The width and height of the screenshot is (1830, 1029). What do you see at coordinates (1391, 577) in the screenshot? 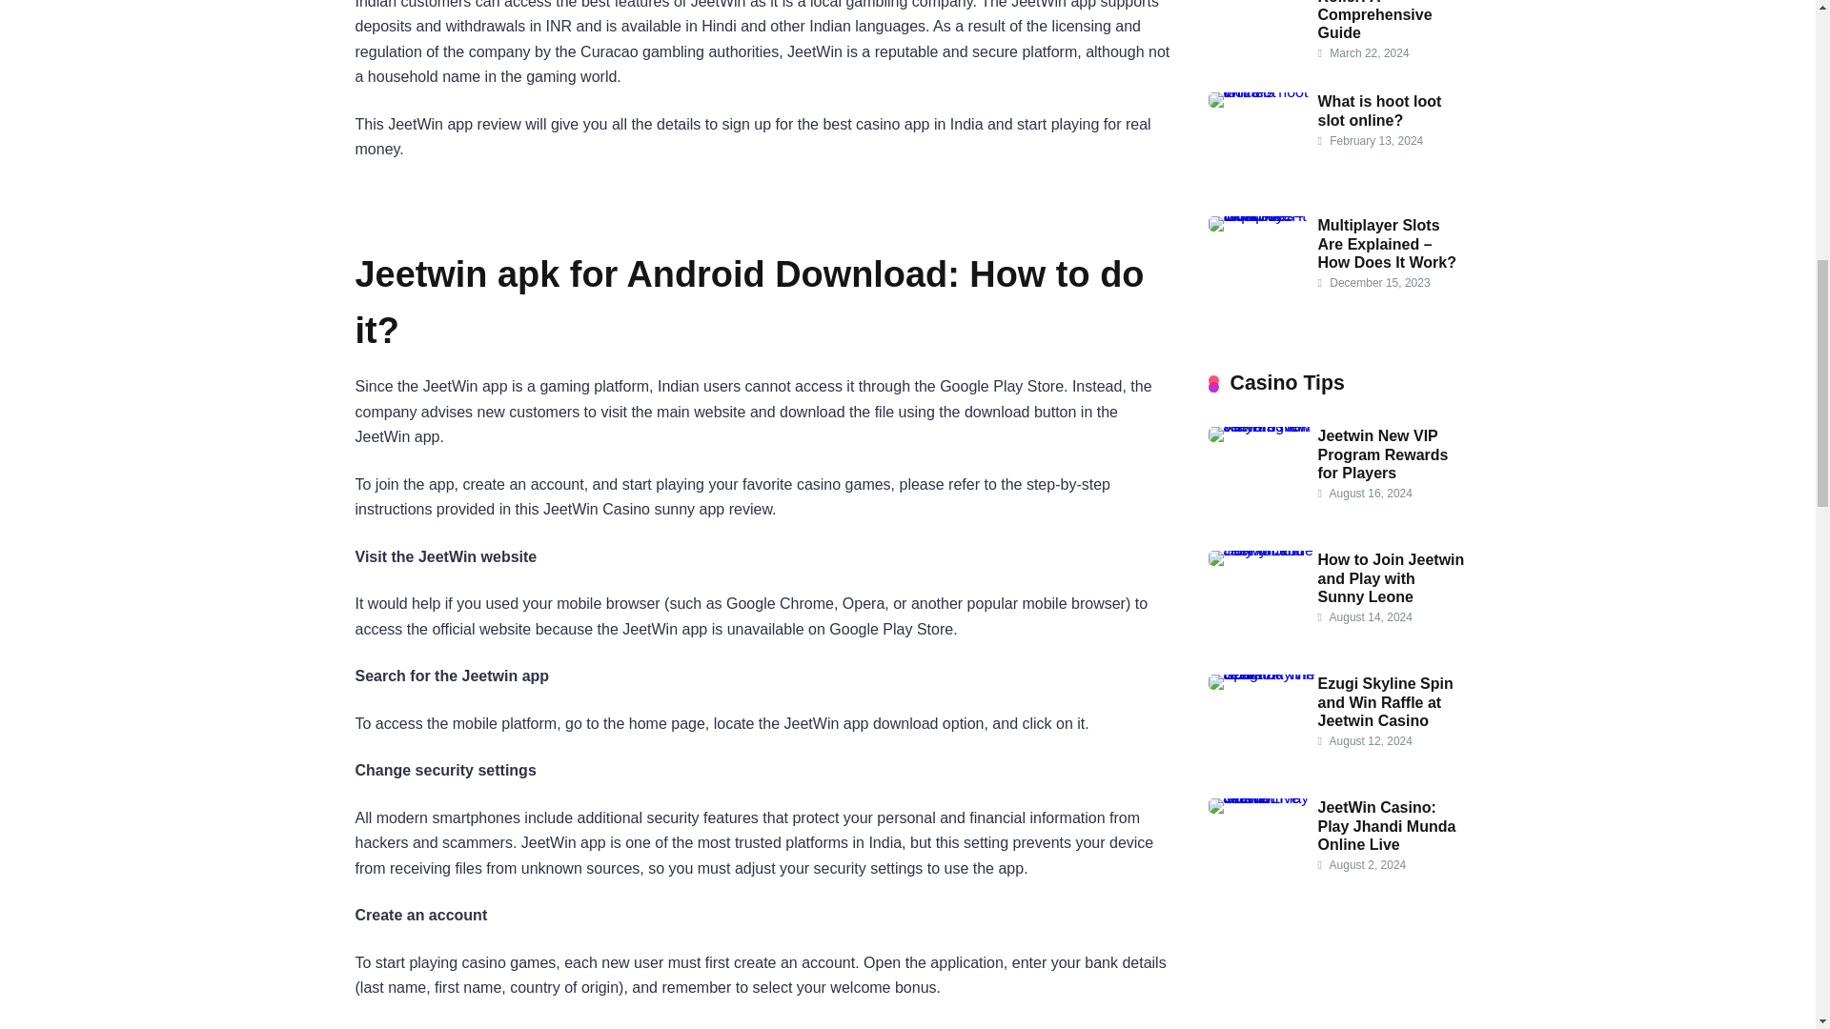
I see `How to Join Jeetwin and Play with Sunny Leone` at bounding box center [1391, 577].